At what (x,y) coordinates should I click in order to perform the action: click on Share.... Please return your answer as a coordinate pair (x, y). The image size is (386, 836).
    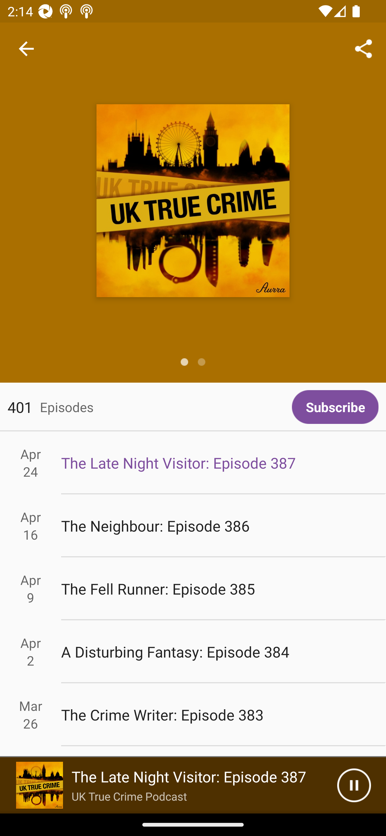
    Looking at the image, I should click on (363, 48).